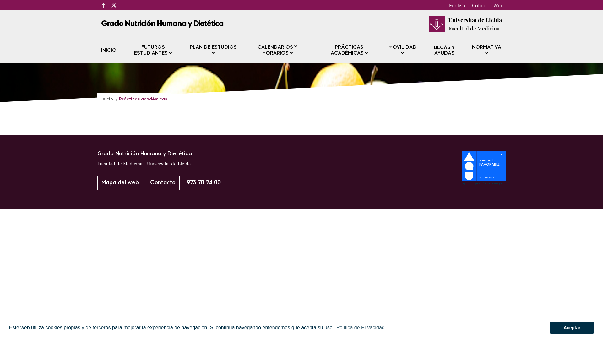 The width and height of the screenshot is (603, 339). What do you see at coordinates (403, 51) in the screenshot?
I see `MOVILIDAD` at bounding box center [403, 51].